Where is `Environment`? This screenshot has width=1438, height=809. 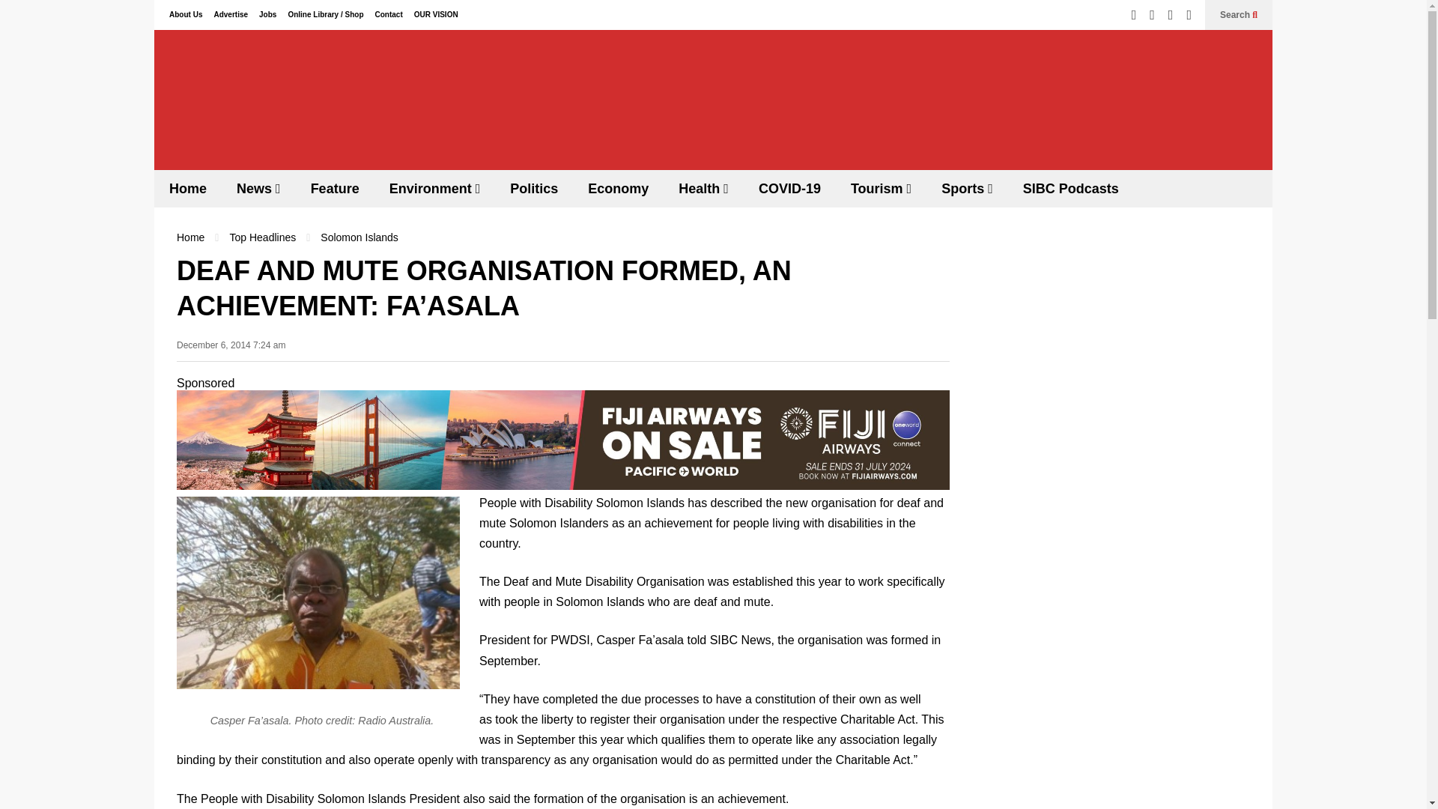 Environment is located at coordinates (434, 188).